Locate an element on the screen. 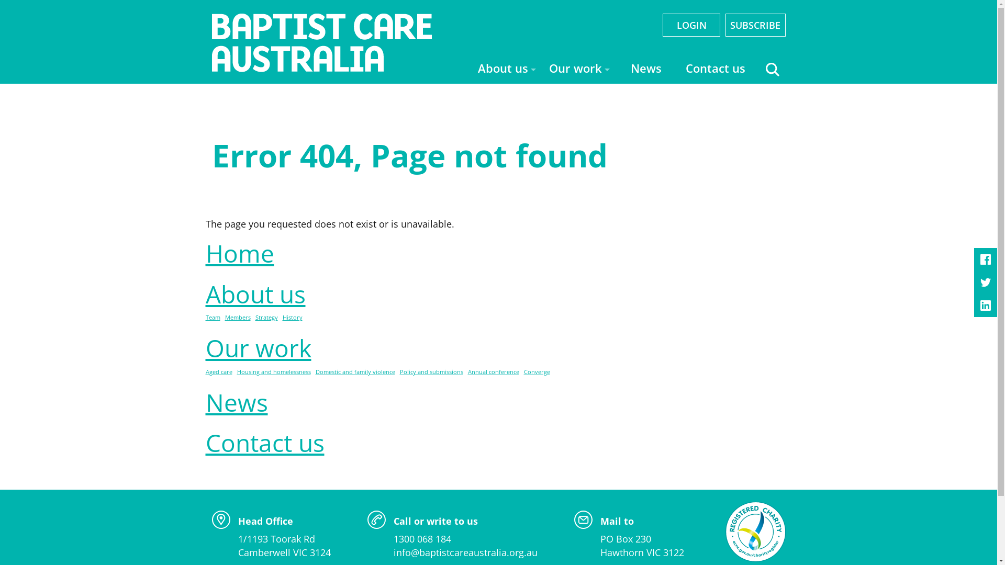 This screenshot has height=565, width=1005. Search is located at coordinates (765, 71).